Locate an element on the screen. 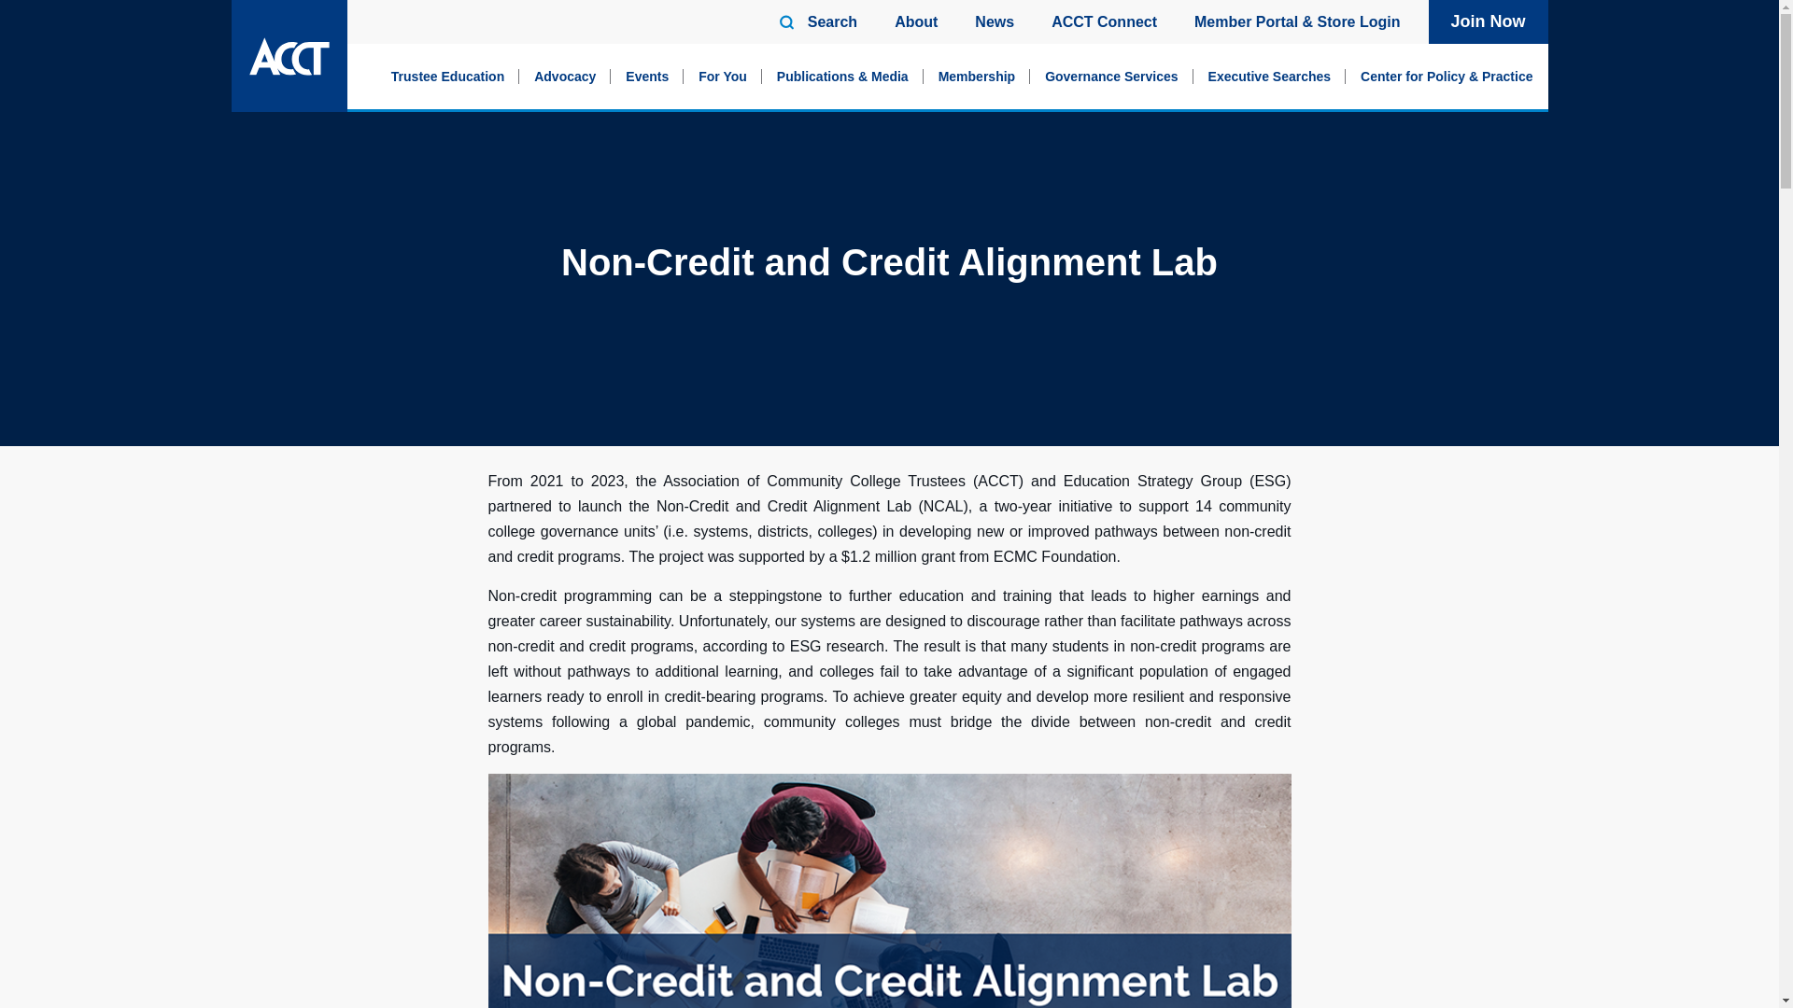  Expand menu For You is located at coordinates (723, 77).